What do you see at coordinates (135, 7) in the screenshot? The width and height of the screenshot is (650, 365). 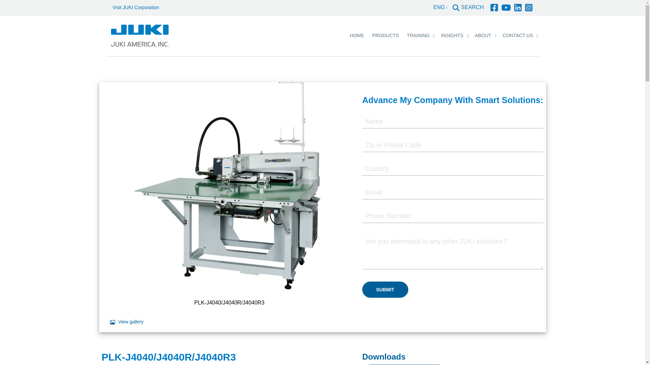 I see `Visit JUKI Corporation` at bounding box center [135, 7].